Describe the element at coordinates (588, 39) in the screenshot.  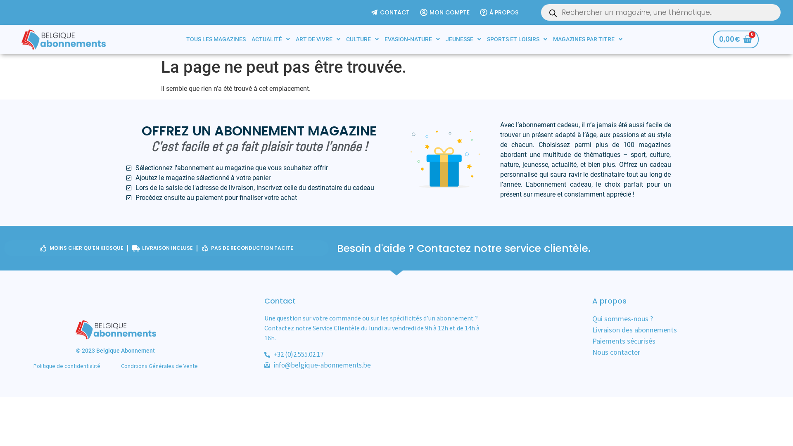
I see `MAGAZINES PAR TITRE` at that location.